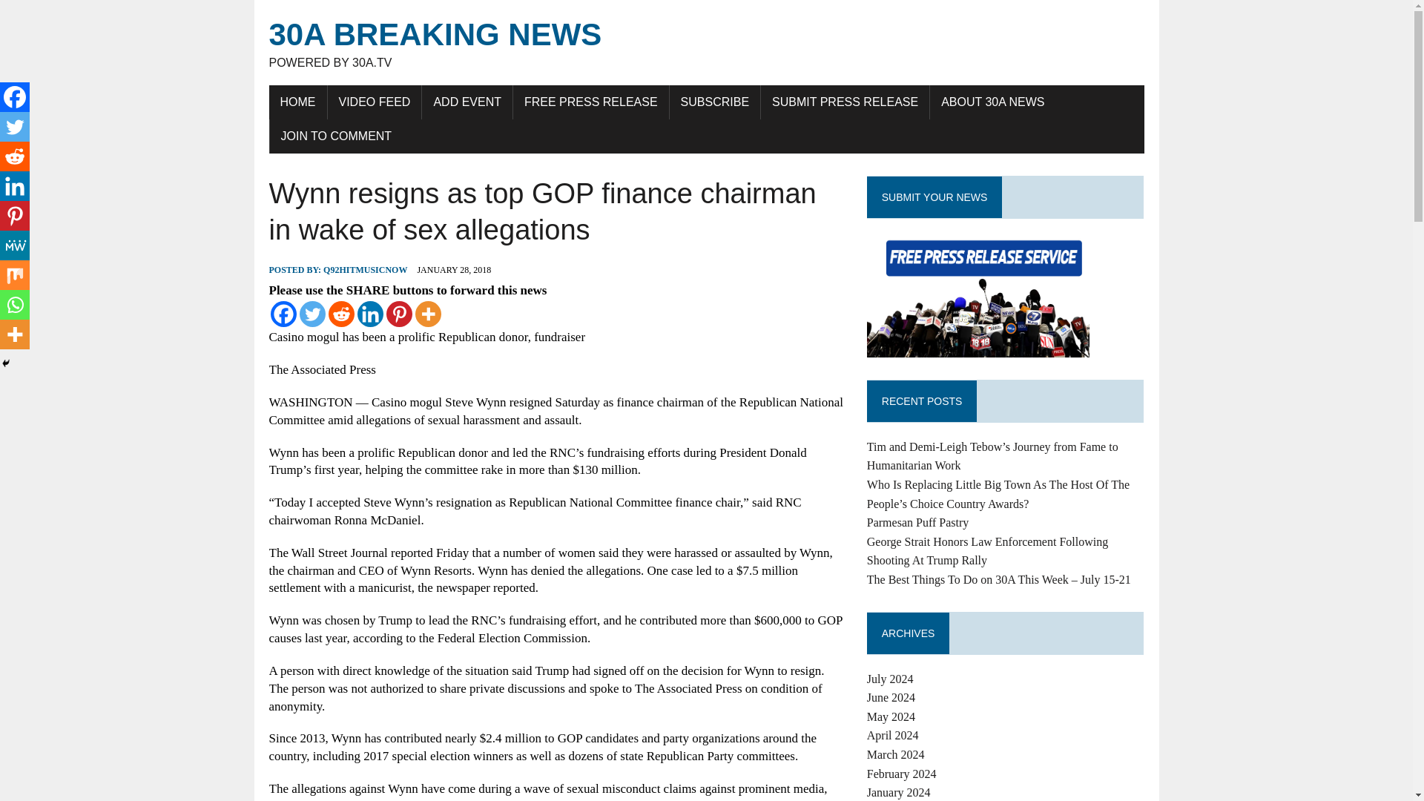 The height and width of the screenshot is (801, 1424). What do you see at coordinates (374, 102) in the screenshot?
I see `HOME` at bounding box center [374, 102].